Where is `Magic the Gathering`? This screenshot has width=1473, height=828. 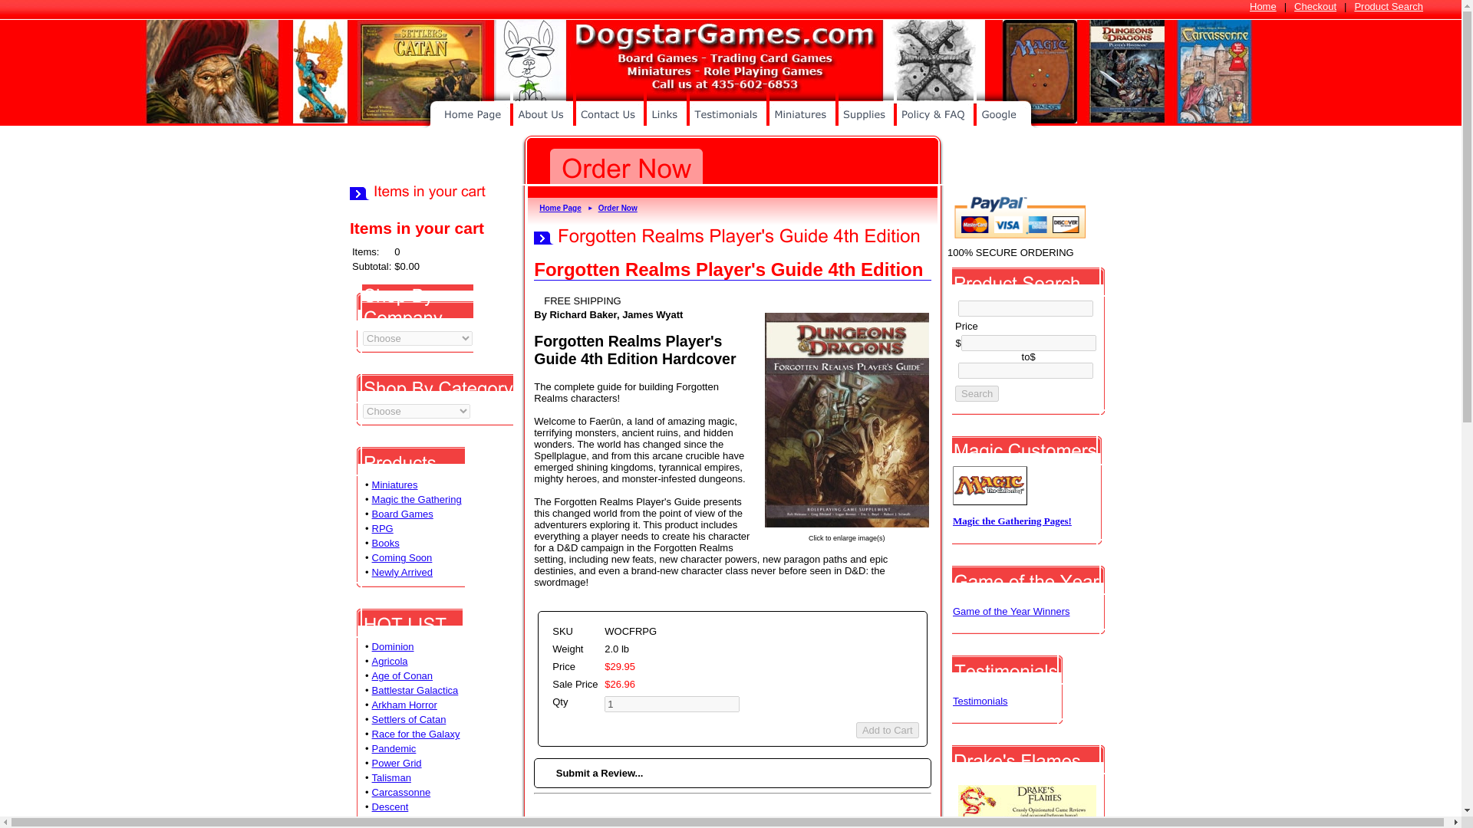
Magic the Gathering is located at coordinates (417, 498).